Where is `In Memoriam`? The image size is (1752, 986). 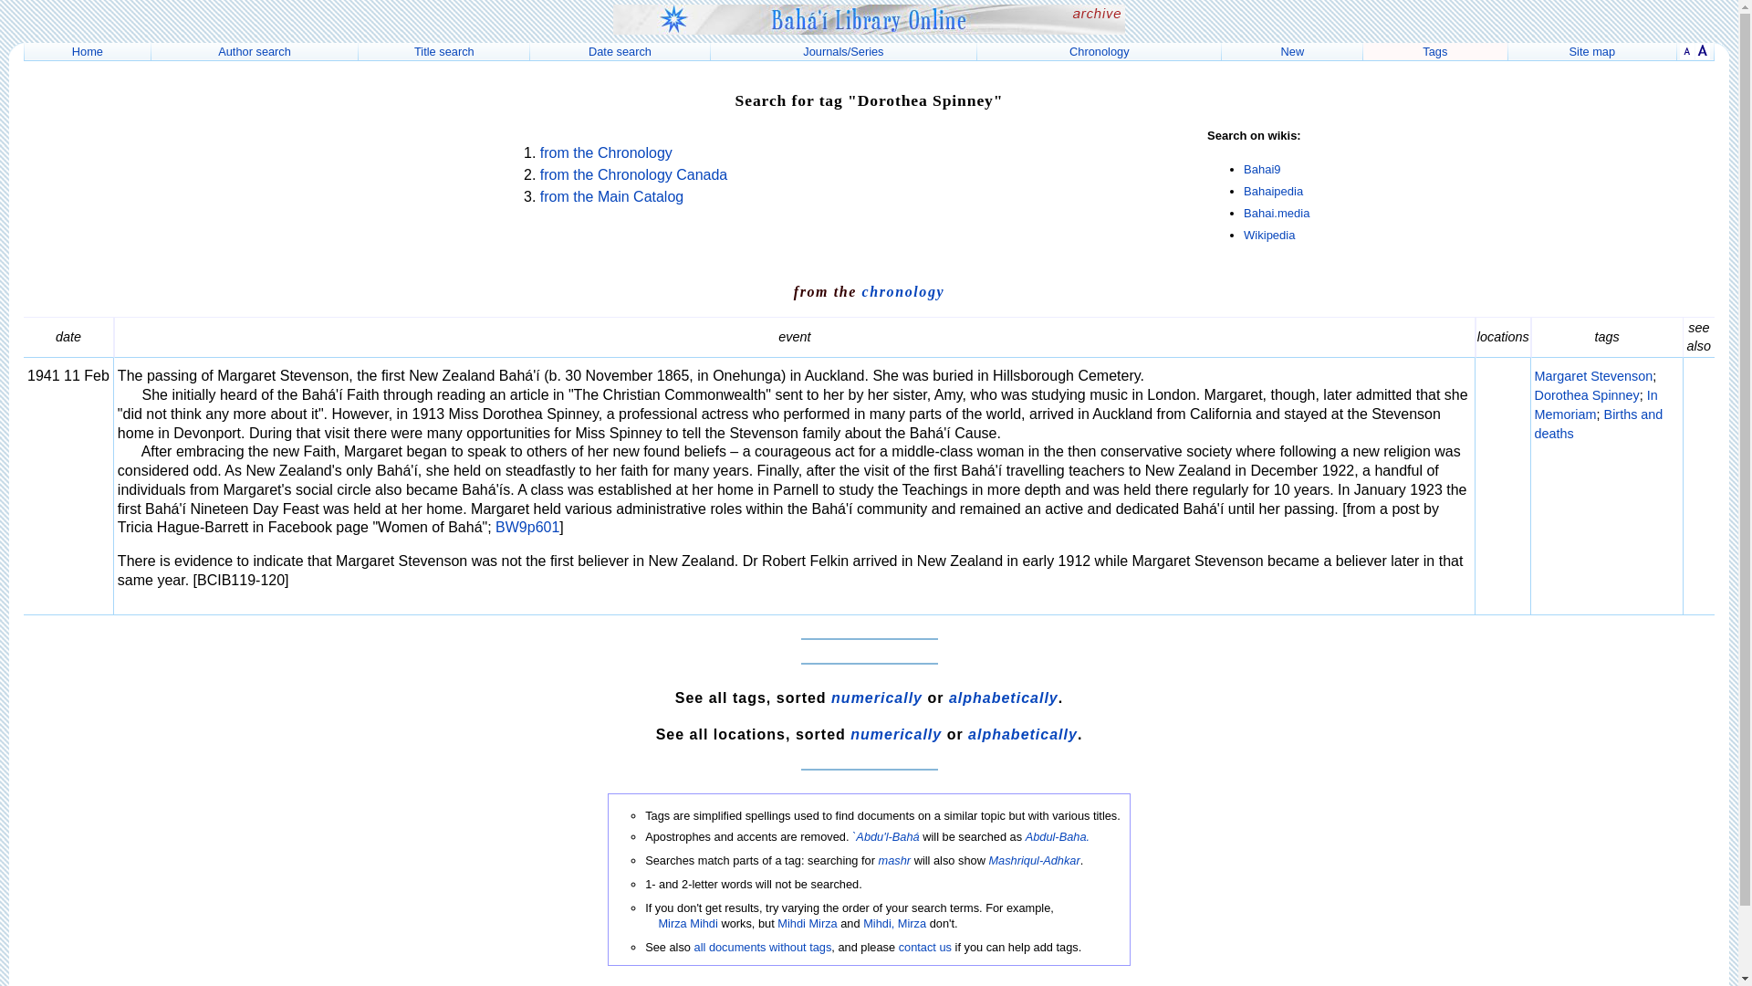 In Memoriam is located at coordinates (1595, 405).